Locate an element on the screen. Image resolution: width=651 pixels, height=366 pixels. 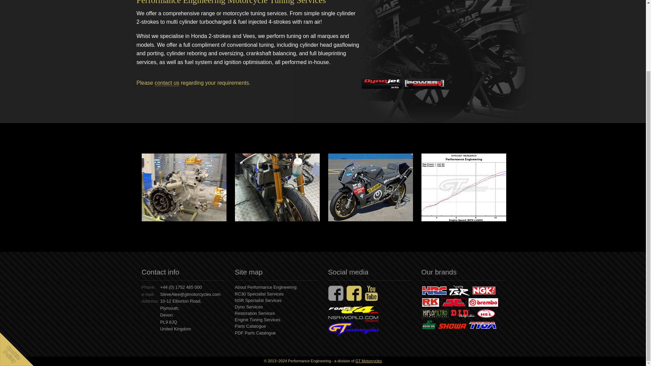
GT Motorcycles is located at coordinates (353, 329).